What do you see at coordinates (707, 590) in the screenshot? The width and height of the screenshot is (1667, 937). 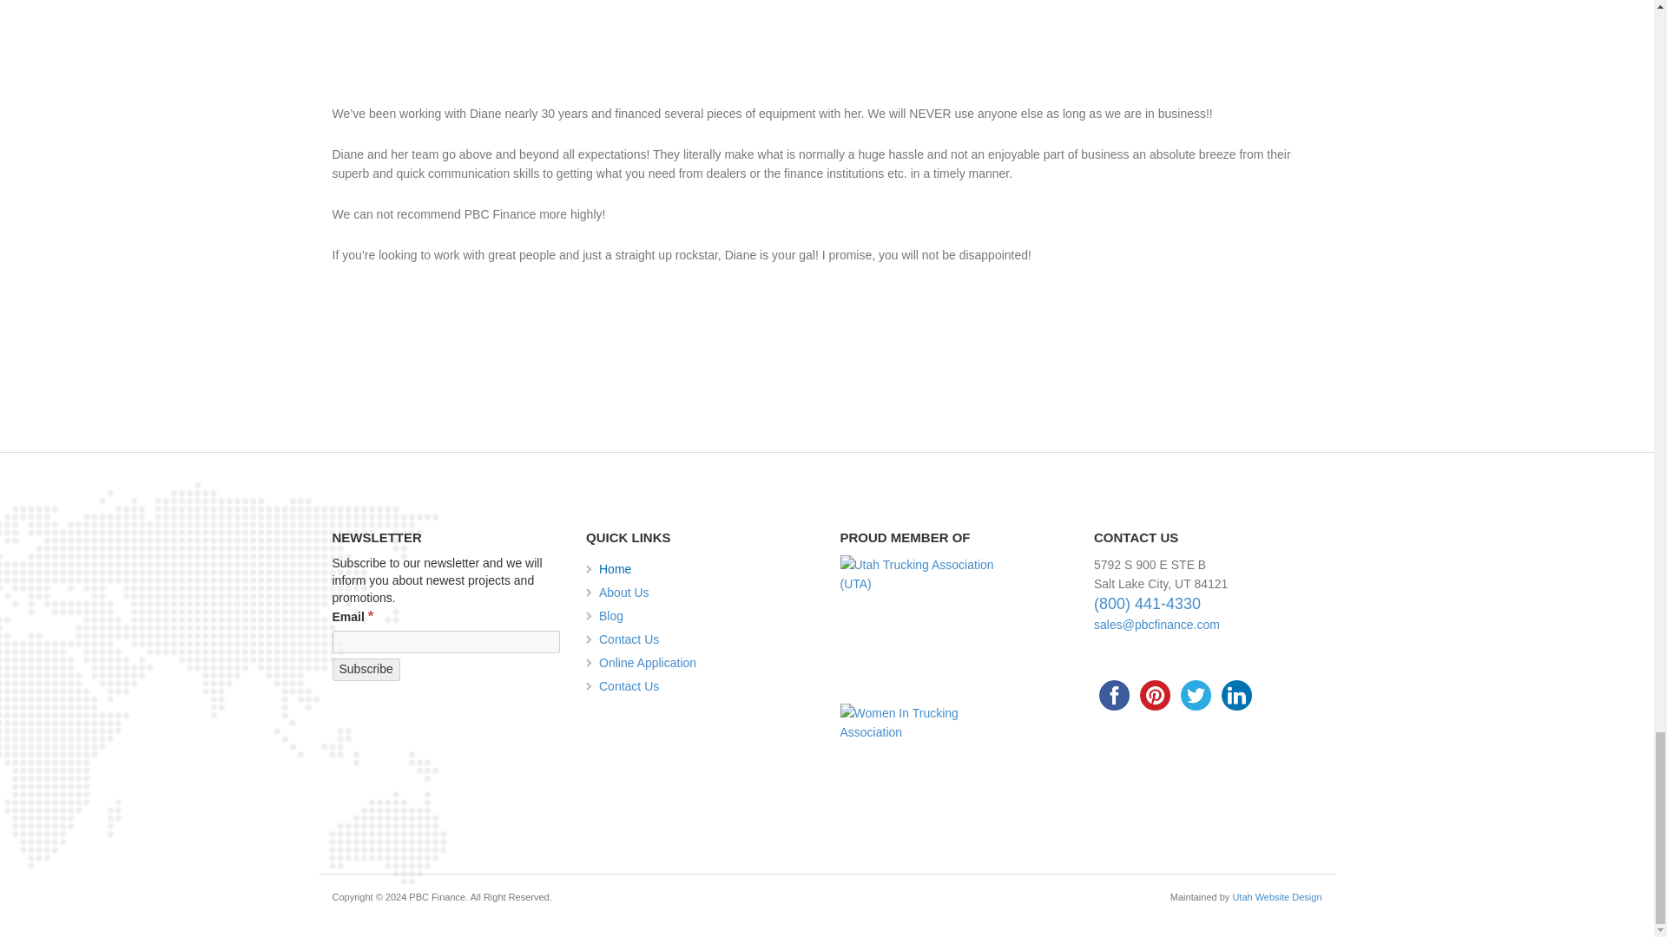 I see `About Us` at bounding box center [707, 590].